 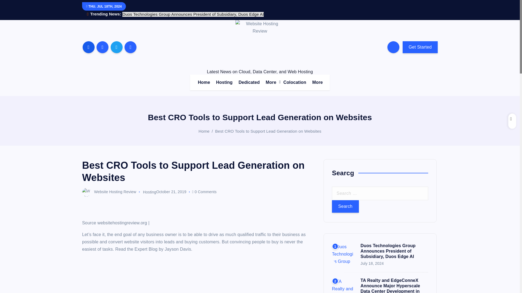 What do you see at coordinates (317, 82) in the screenshot?
I see `More Articles` at bounding box center [317, 82].